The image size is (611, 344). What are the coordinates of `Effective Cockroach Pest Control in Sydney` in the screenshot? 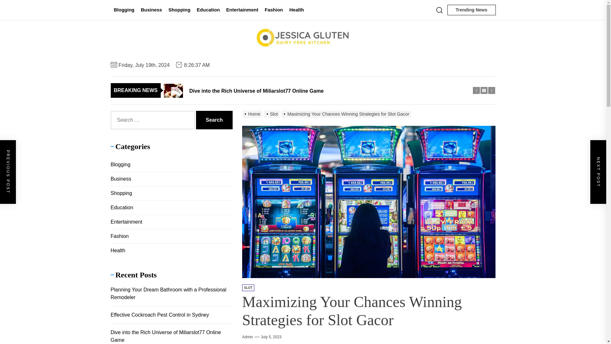 It's located at (318, 76).